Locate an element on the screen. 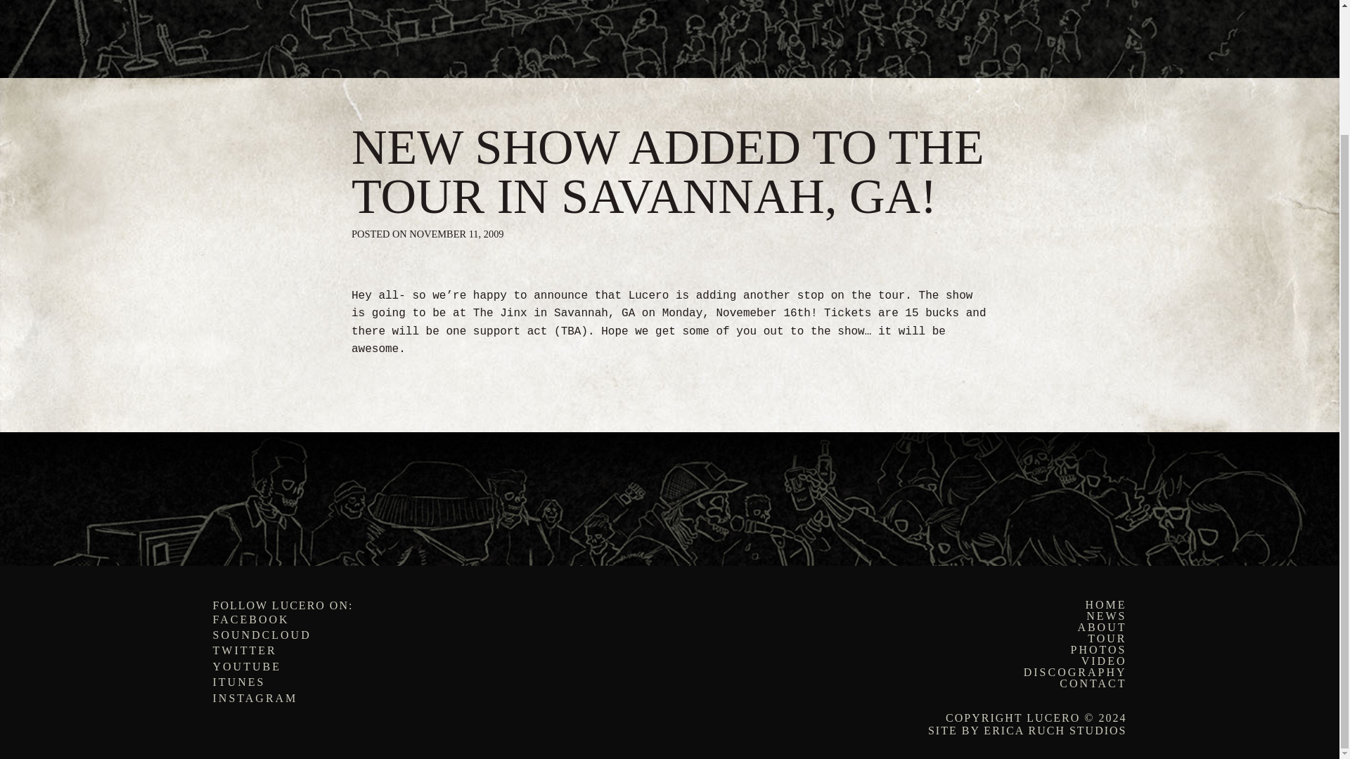 The height and width of the screenshot is (759, 1350). ITUNES is located at coordinates (238, 682).